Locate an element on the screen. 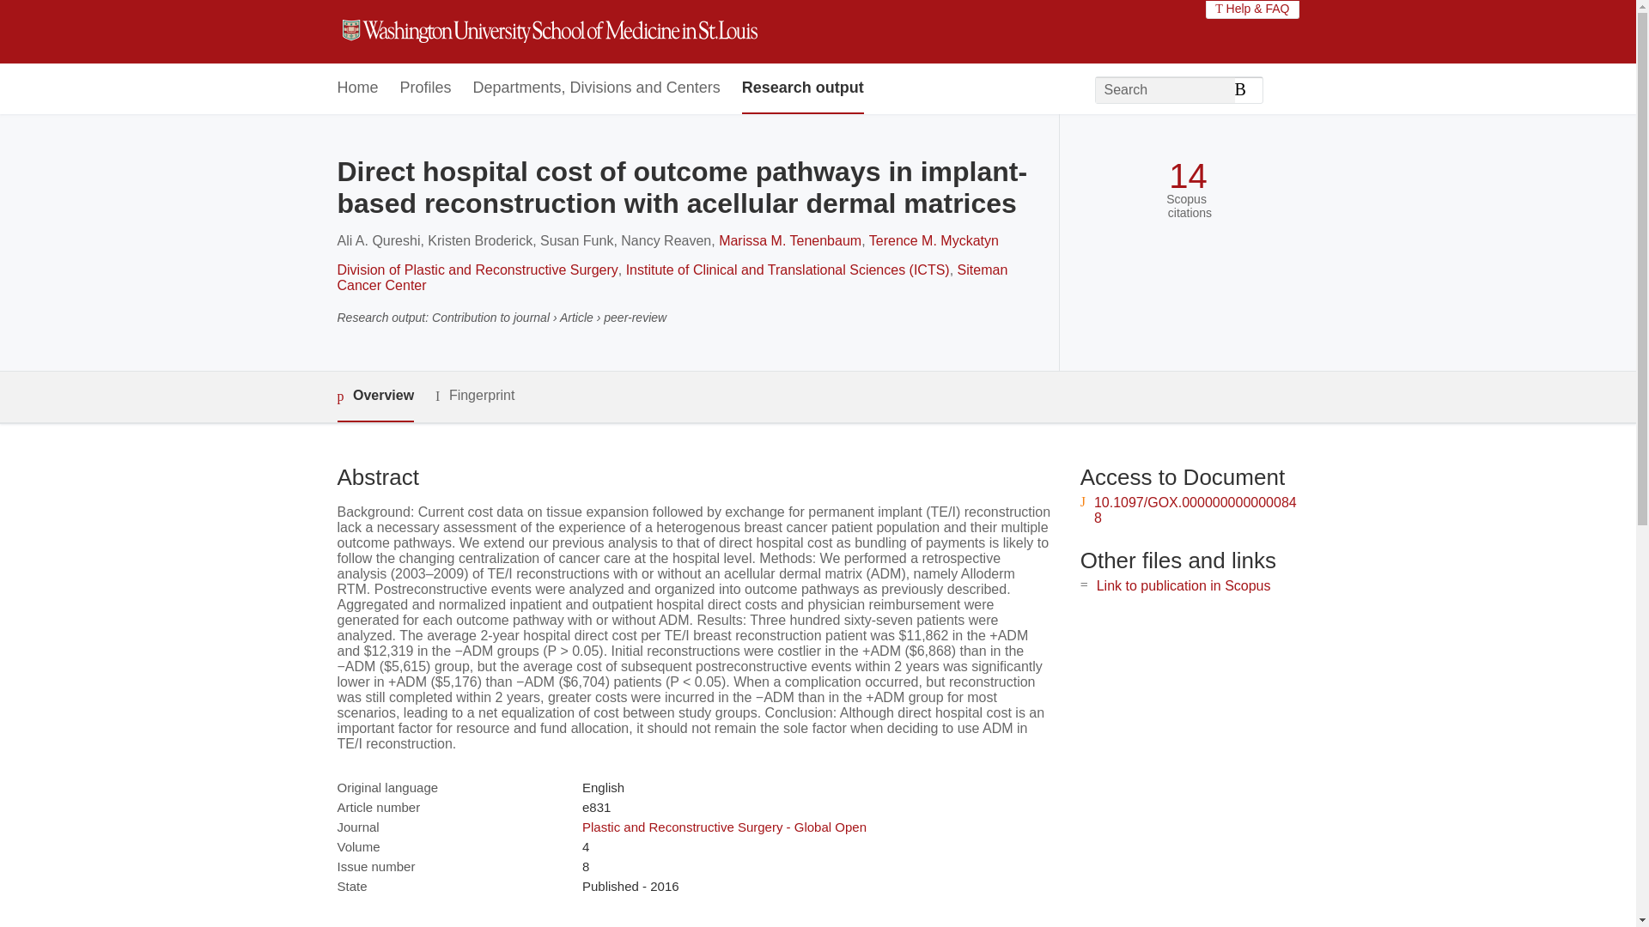 The image size is (1649, 927). Research output is located at coordinates (803, 88).